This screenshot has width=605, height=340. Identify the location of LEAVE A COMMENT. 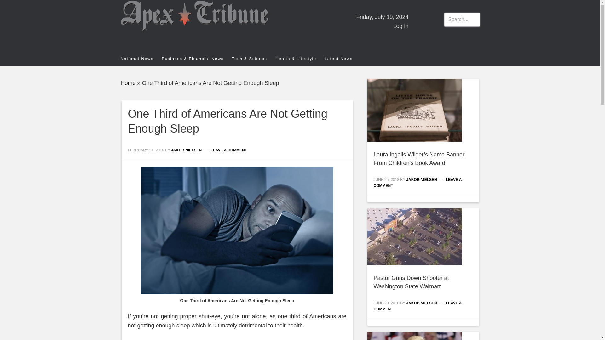
(229, 150).